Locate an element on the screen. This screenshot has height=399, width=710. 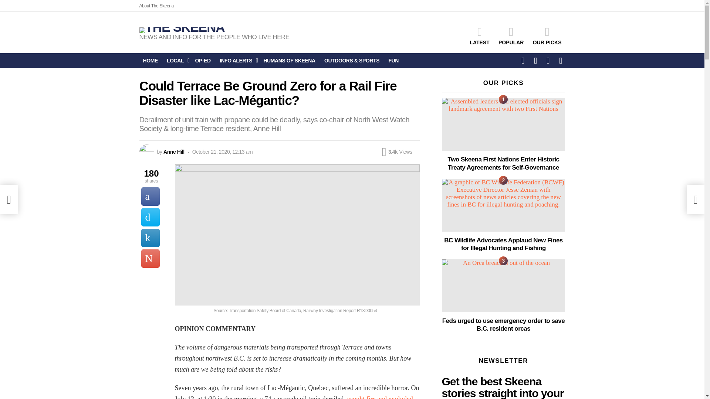
INFO ALERTS is located at coordinates (237, 61).